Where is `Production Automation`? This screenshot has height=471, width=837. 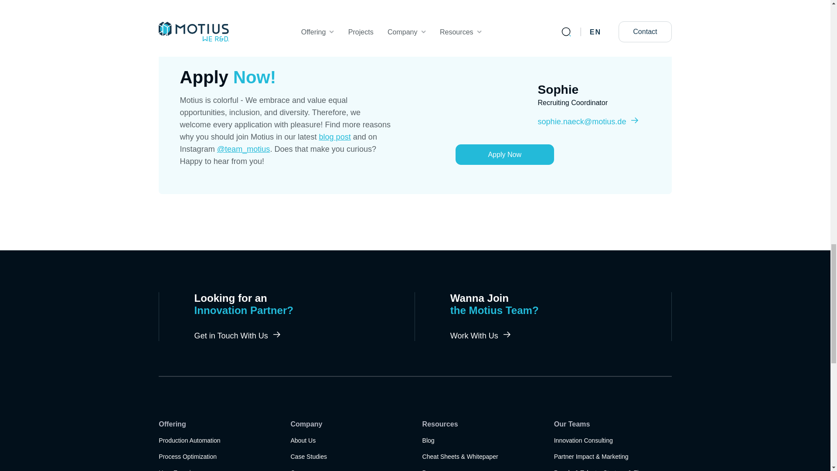 Production Automation is located at coordinates (189, 440).